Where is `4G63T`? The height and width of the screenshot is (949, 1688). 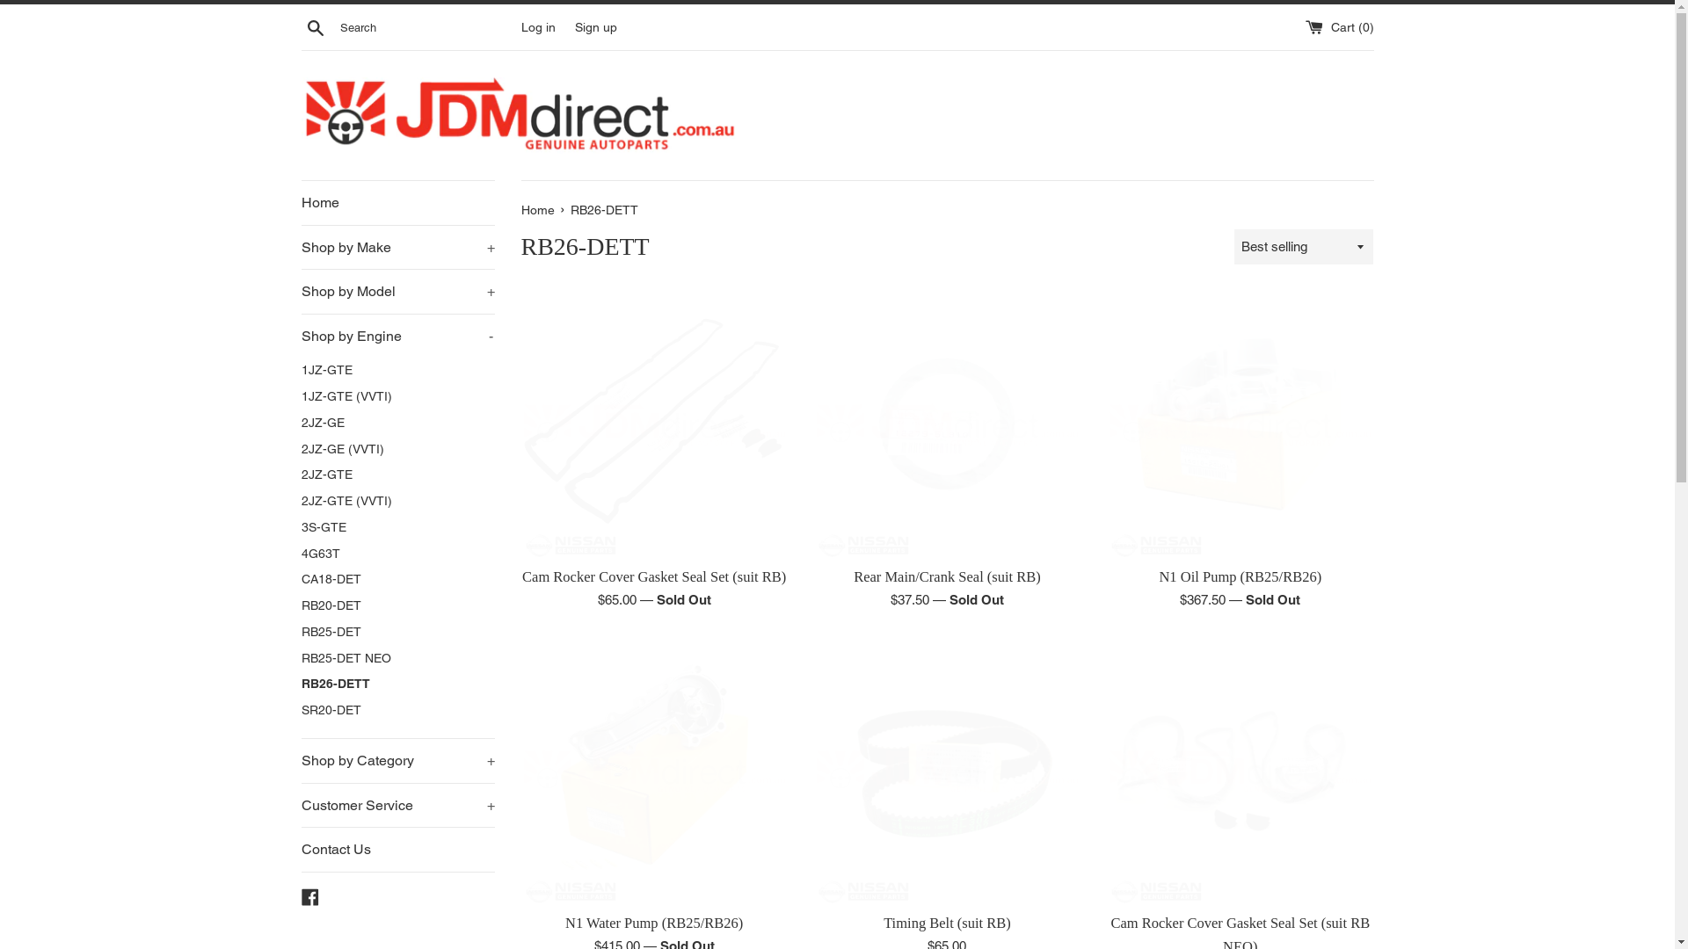
4G63T is located at coordinates (397, 554).